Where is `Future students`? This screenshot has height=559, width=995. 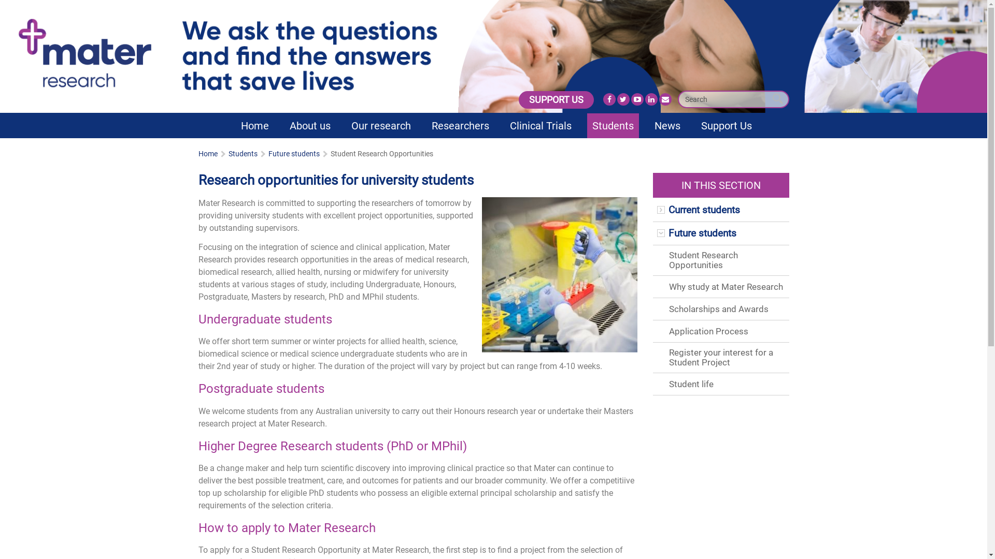 Future students is located at coordinates (703, 233).